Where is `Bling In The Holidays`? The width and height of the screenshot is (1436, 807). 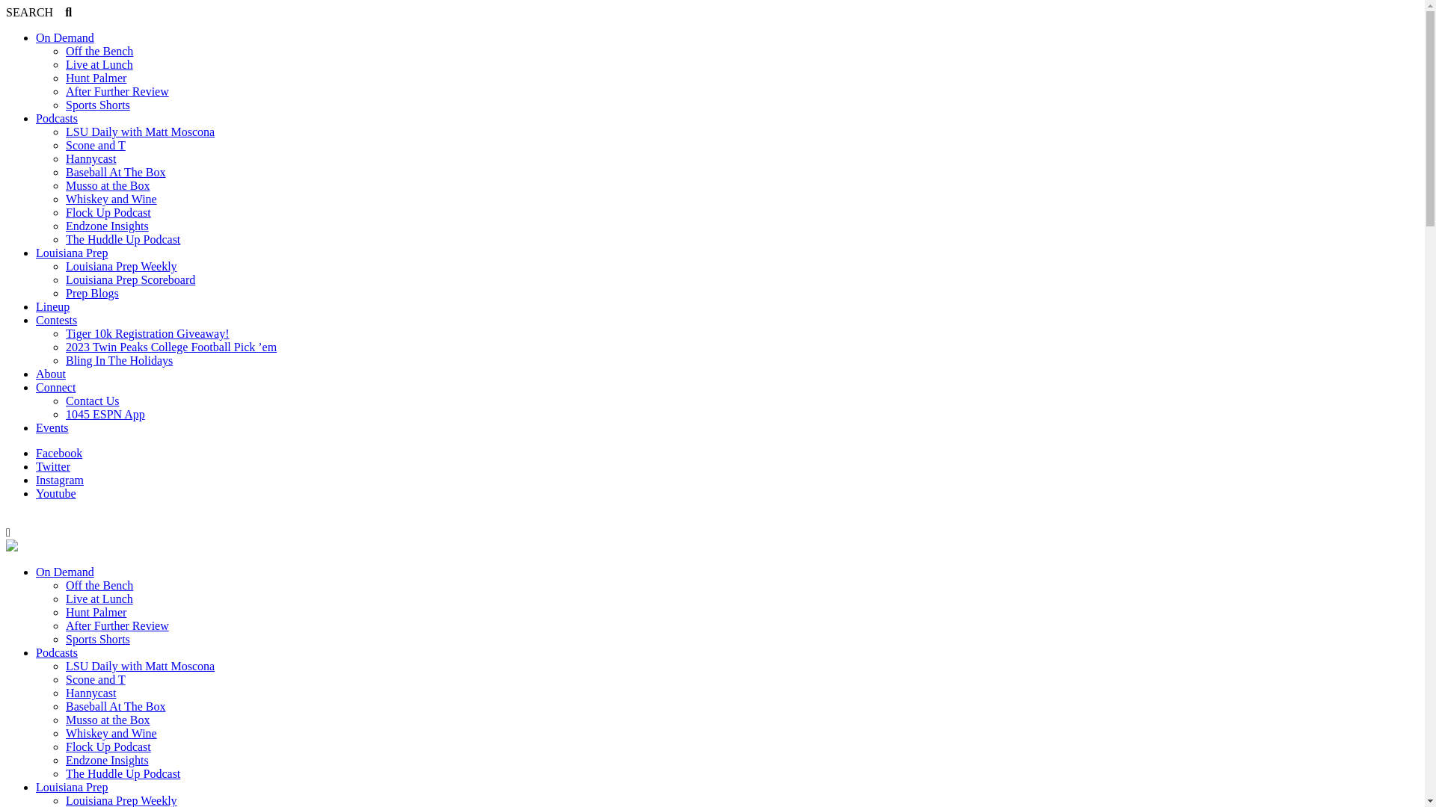 Bling In The Holidays is located at coordinates (120, 360).